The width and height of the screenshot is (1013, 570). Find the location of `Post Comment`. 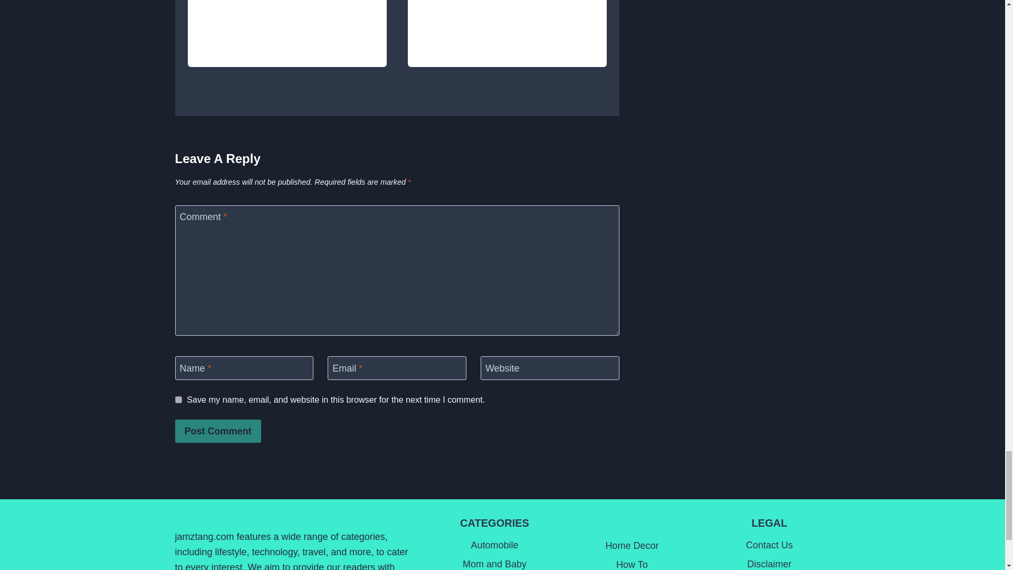

Post Comment is located at coordinates (218, 431).